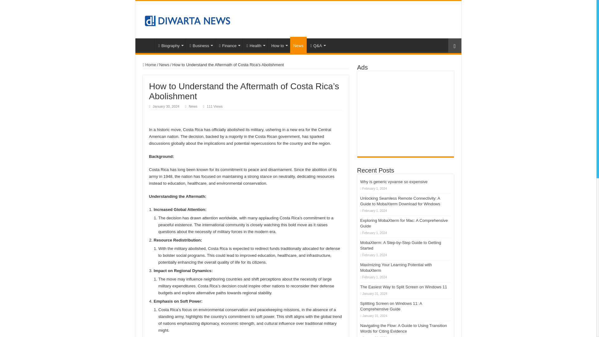 Image resolution: width=599 pixels, height=337 pixels. Describe the element at coordinates (146, 45) in the screenshot. I see `Best Guide for You!` at that location.